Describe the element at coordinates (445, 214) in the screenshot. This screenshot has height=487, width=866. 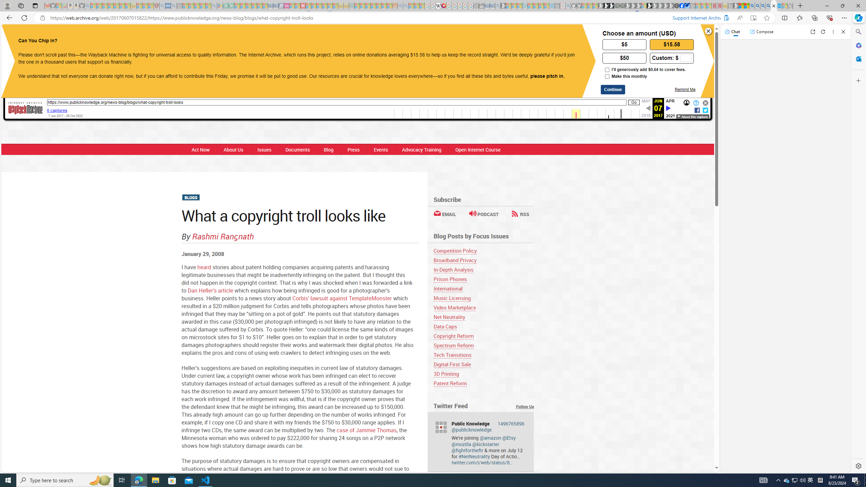
I see `EMAIL` at that location.